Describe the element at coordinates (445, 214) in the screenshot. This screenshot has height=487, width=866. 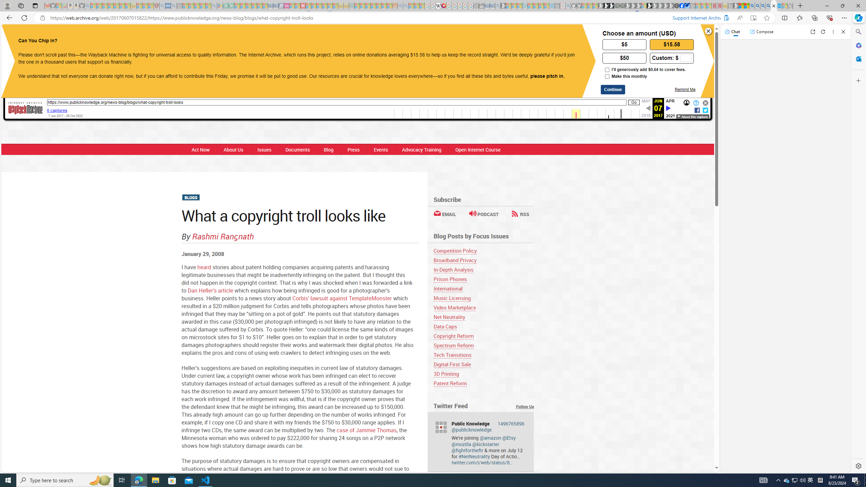
I see `EMAIL` at that location.